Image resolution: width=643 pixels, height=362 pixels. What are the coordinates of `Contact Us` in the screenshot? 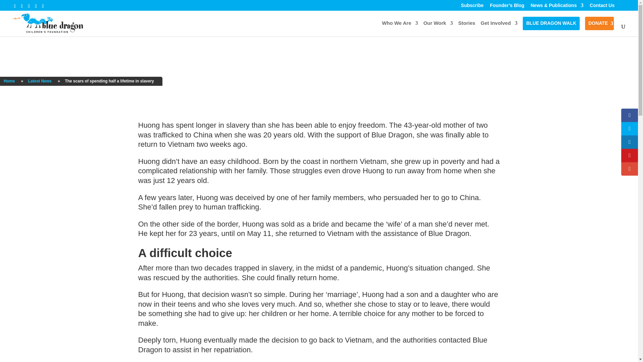 It's located at (602, 5).